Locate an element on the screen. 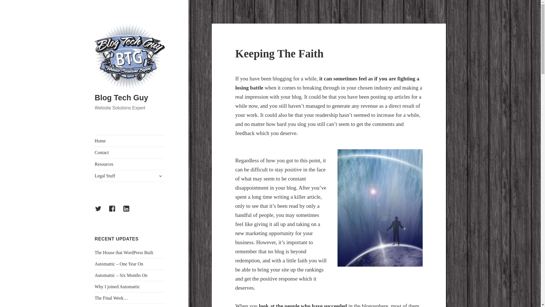 Image resolution: width=545 pixels, height=307 pixels. Why I joined Automattic is located at coordinates (118, 287).